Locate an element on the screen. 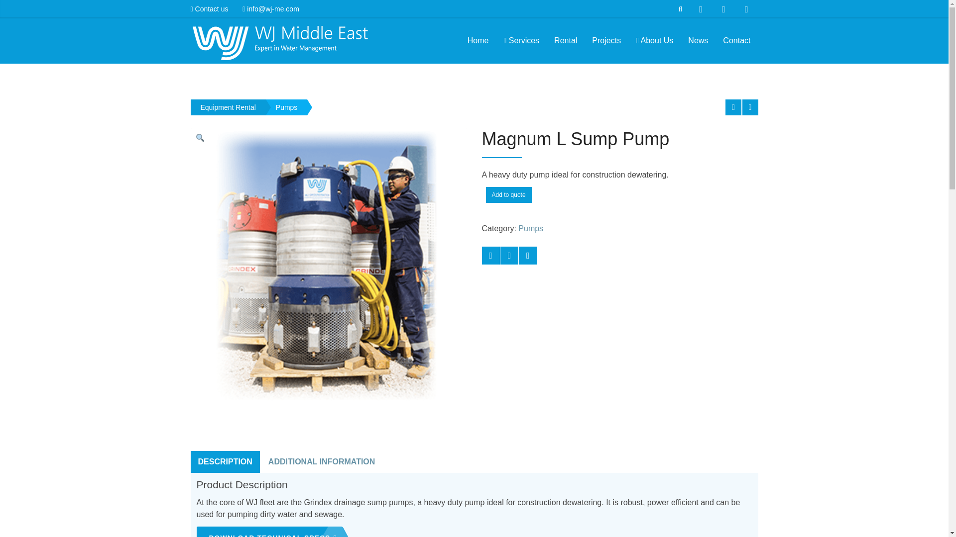 This screenshot has width=956, height=537. Contact us is located at coordinates (212, 8).